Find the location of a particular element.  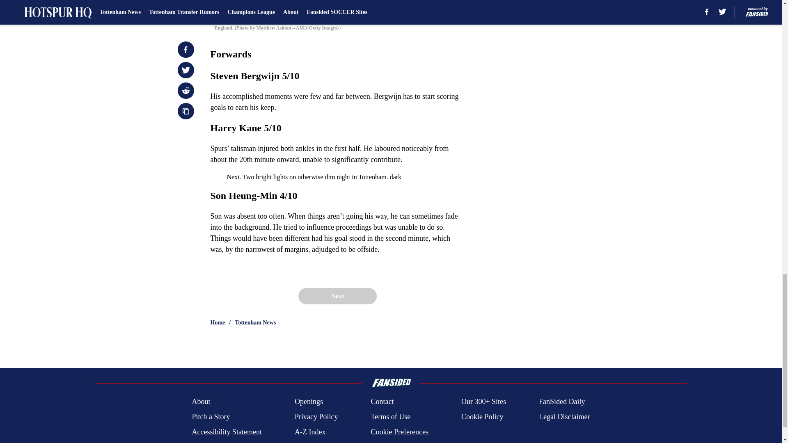

Terms of Use is located at coordinates (390, 417).